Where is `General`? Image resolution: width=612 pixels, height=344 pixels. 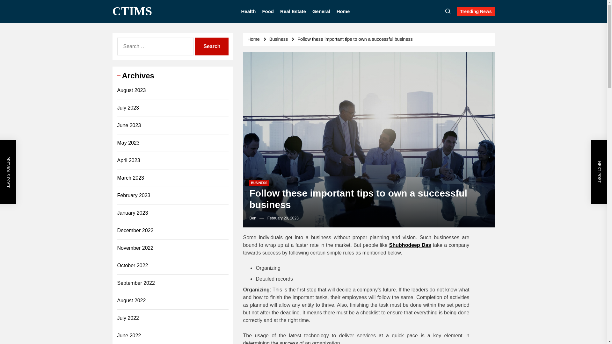
General is located at coordinates (321, 11).